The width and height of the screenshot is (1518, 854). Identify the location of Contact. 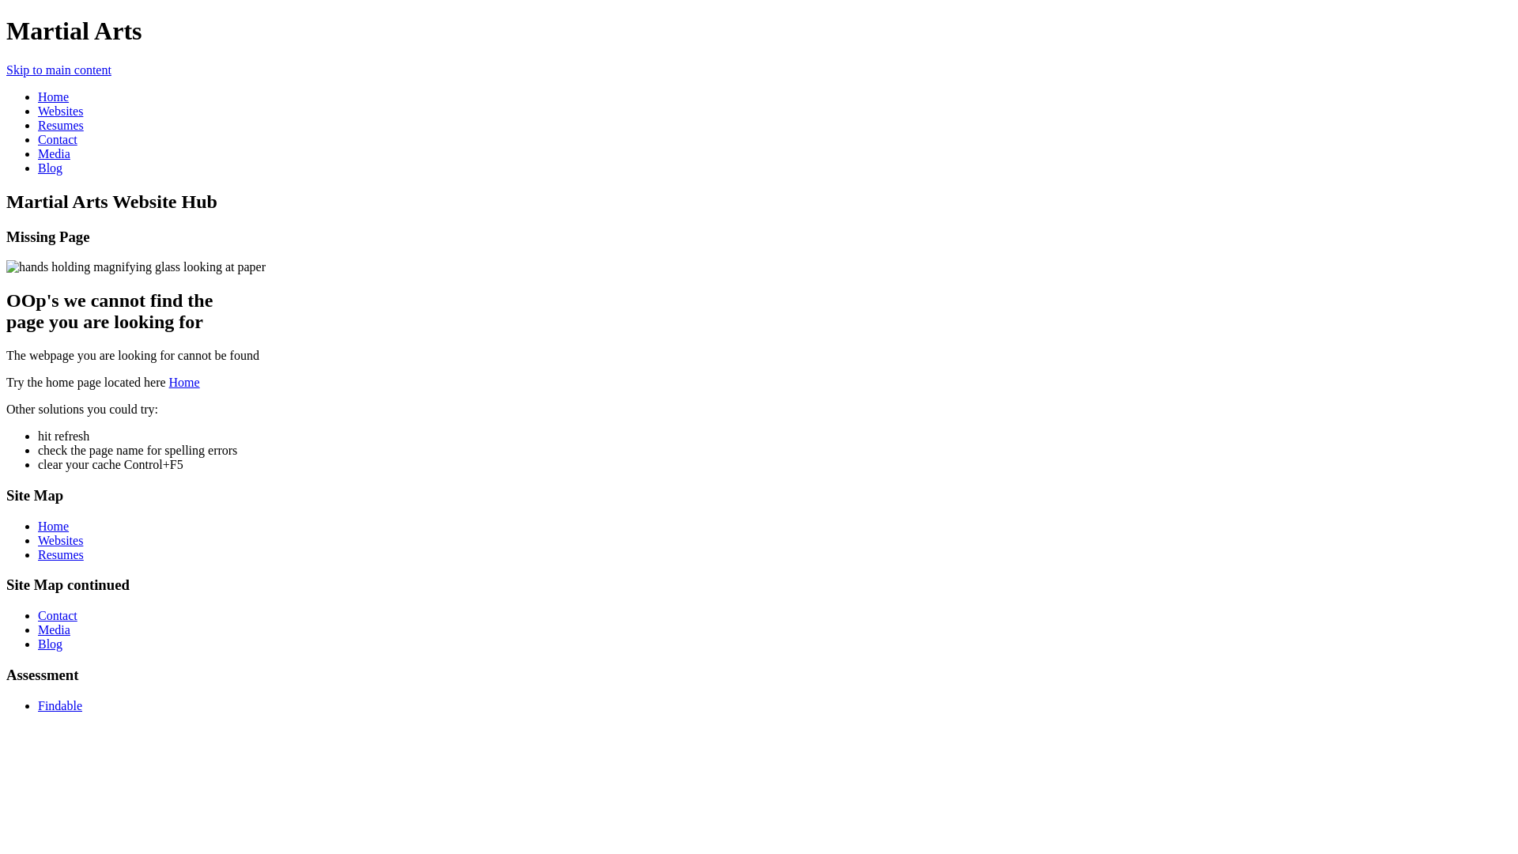
(58, 139).